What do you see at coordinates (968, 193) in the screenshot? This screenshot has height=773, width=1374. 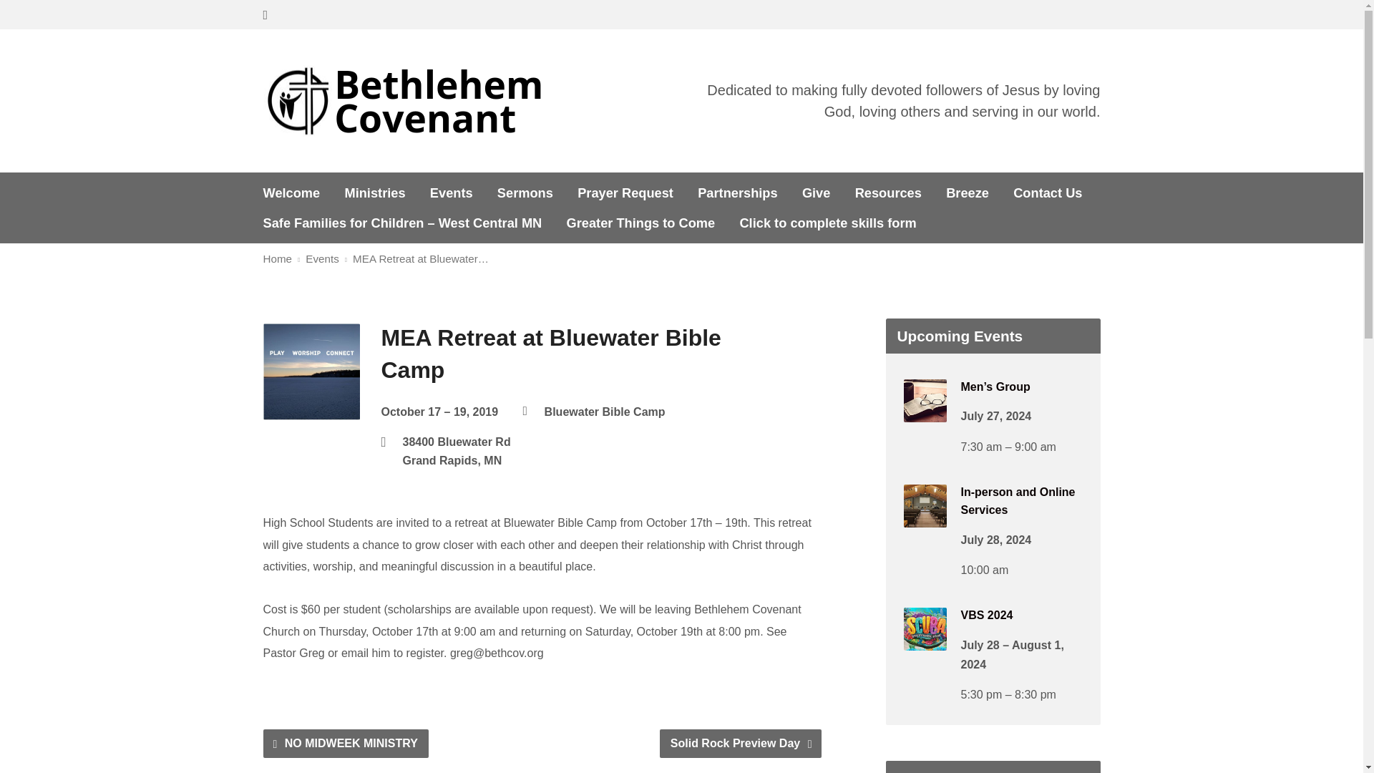 I see `Breeze` at bounding box center [968, 193].